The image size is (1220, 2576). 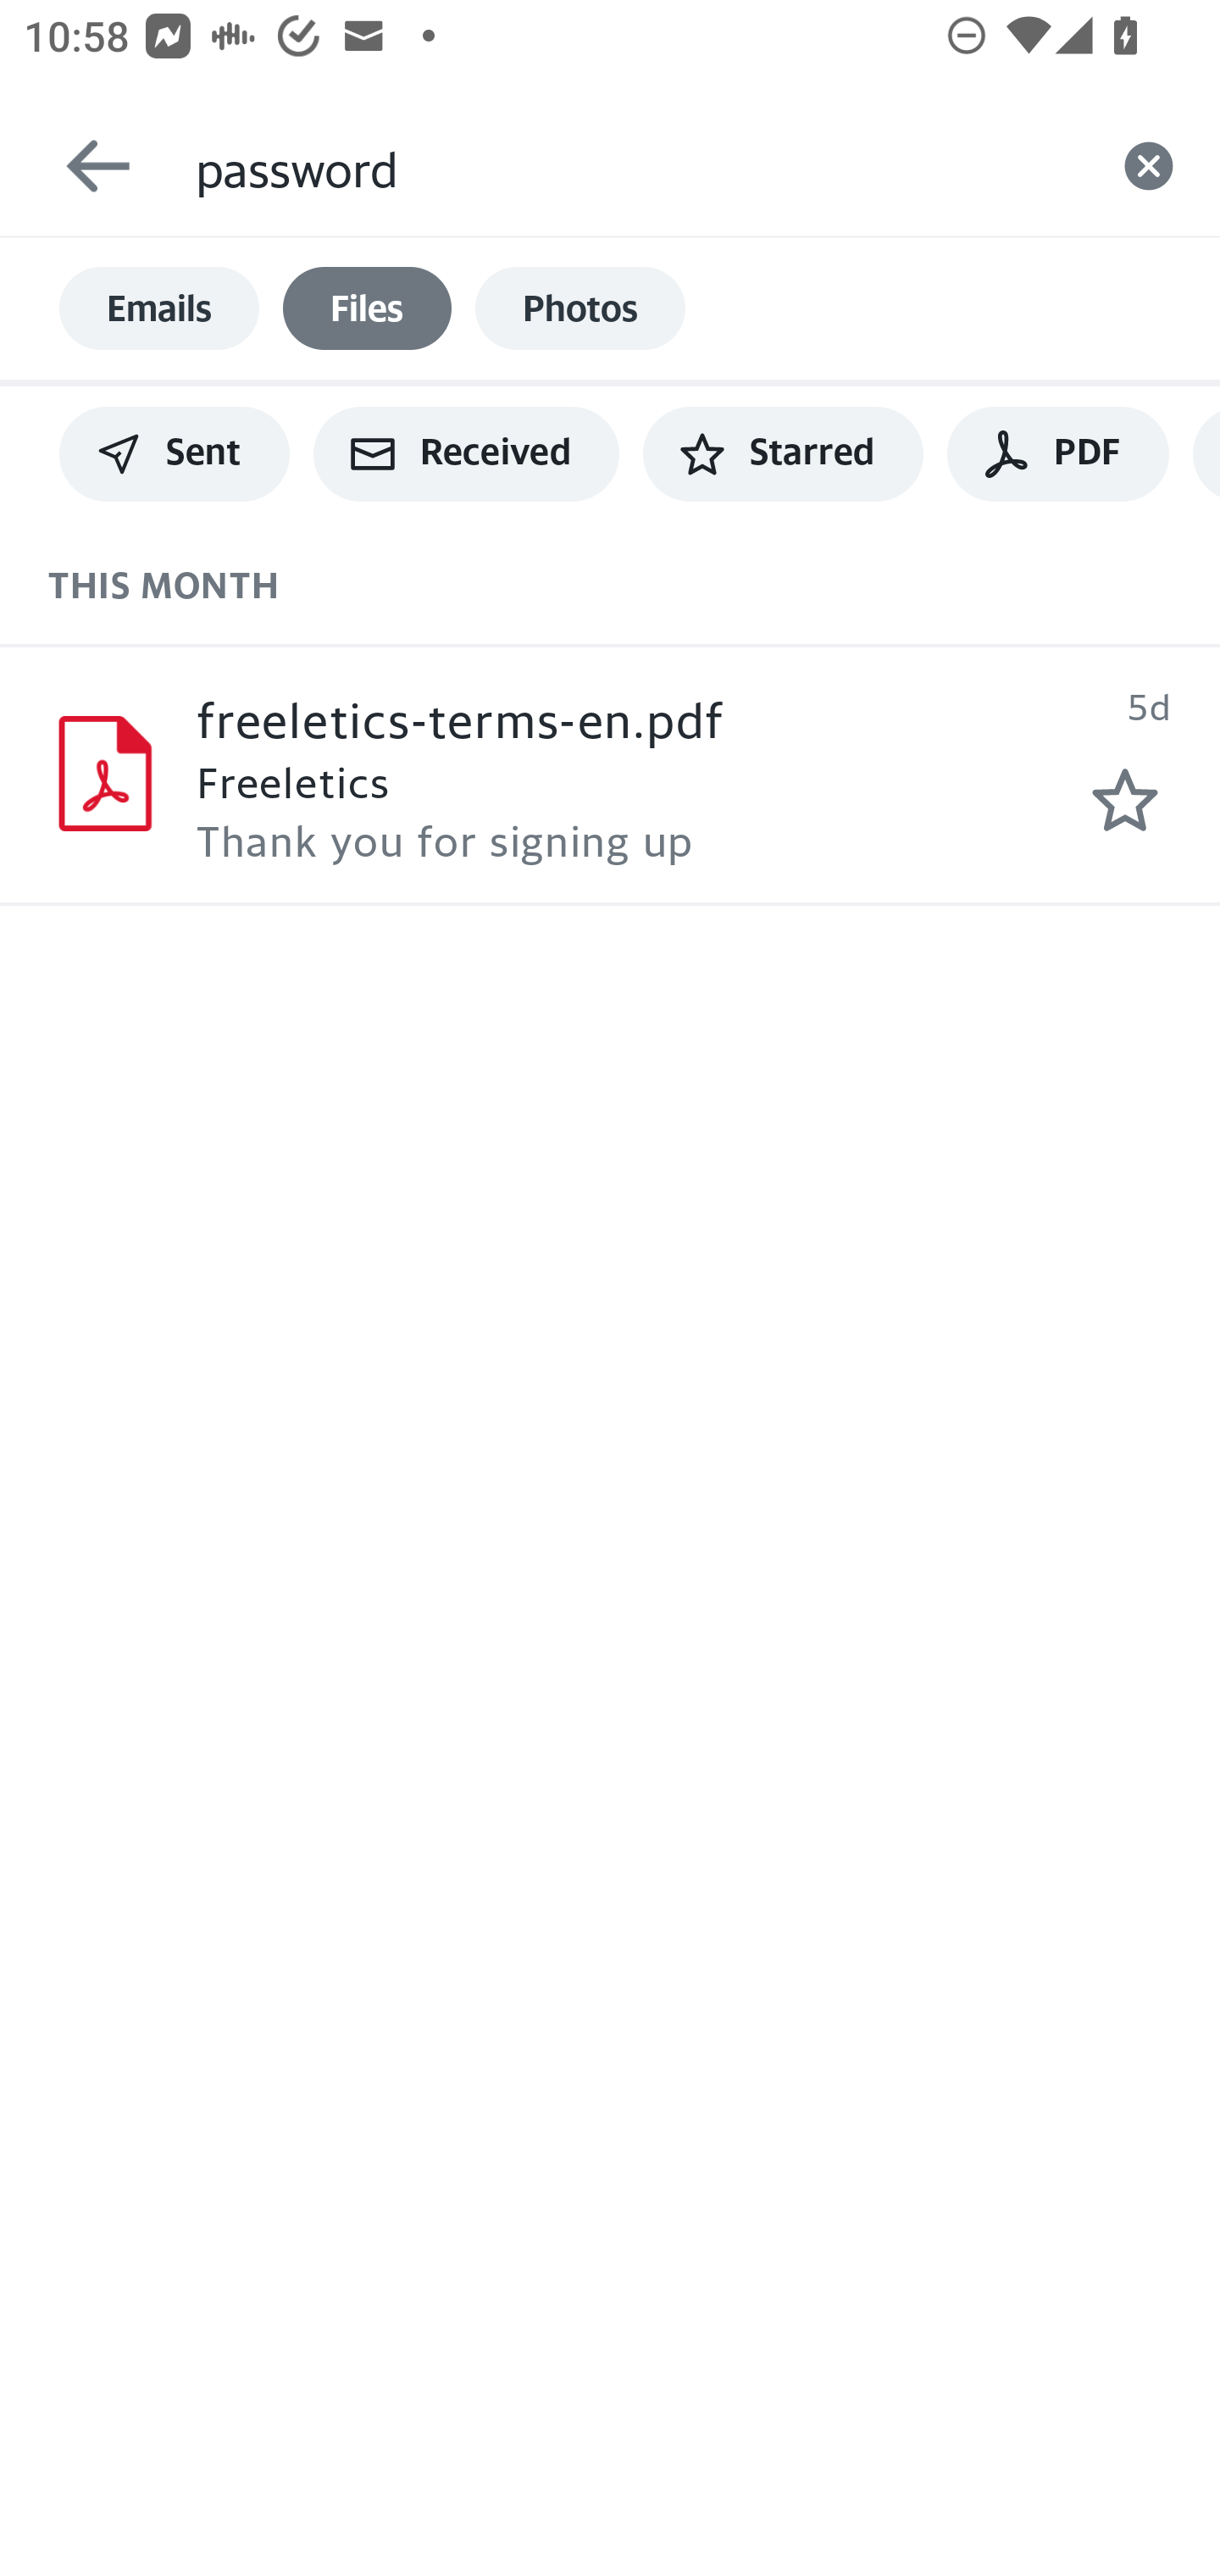 I want to click on Back, so click(x=83, y=166).